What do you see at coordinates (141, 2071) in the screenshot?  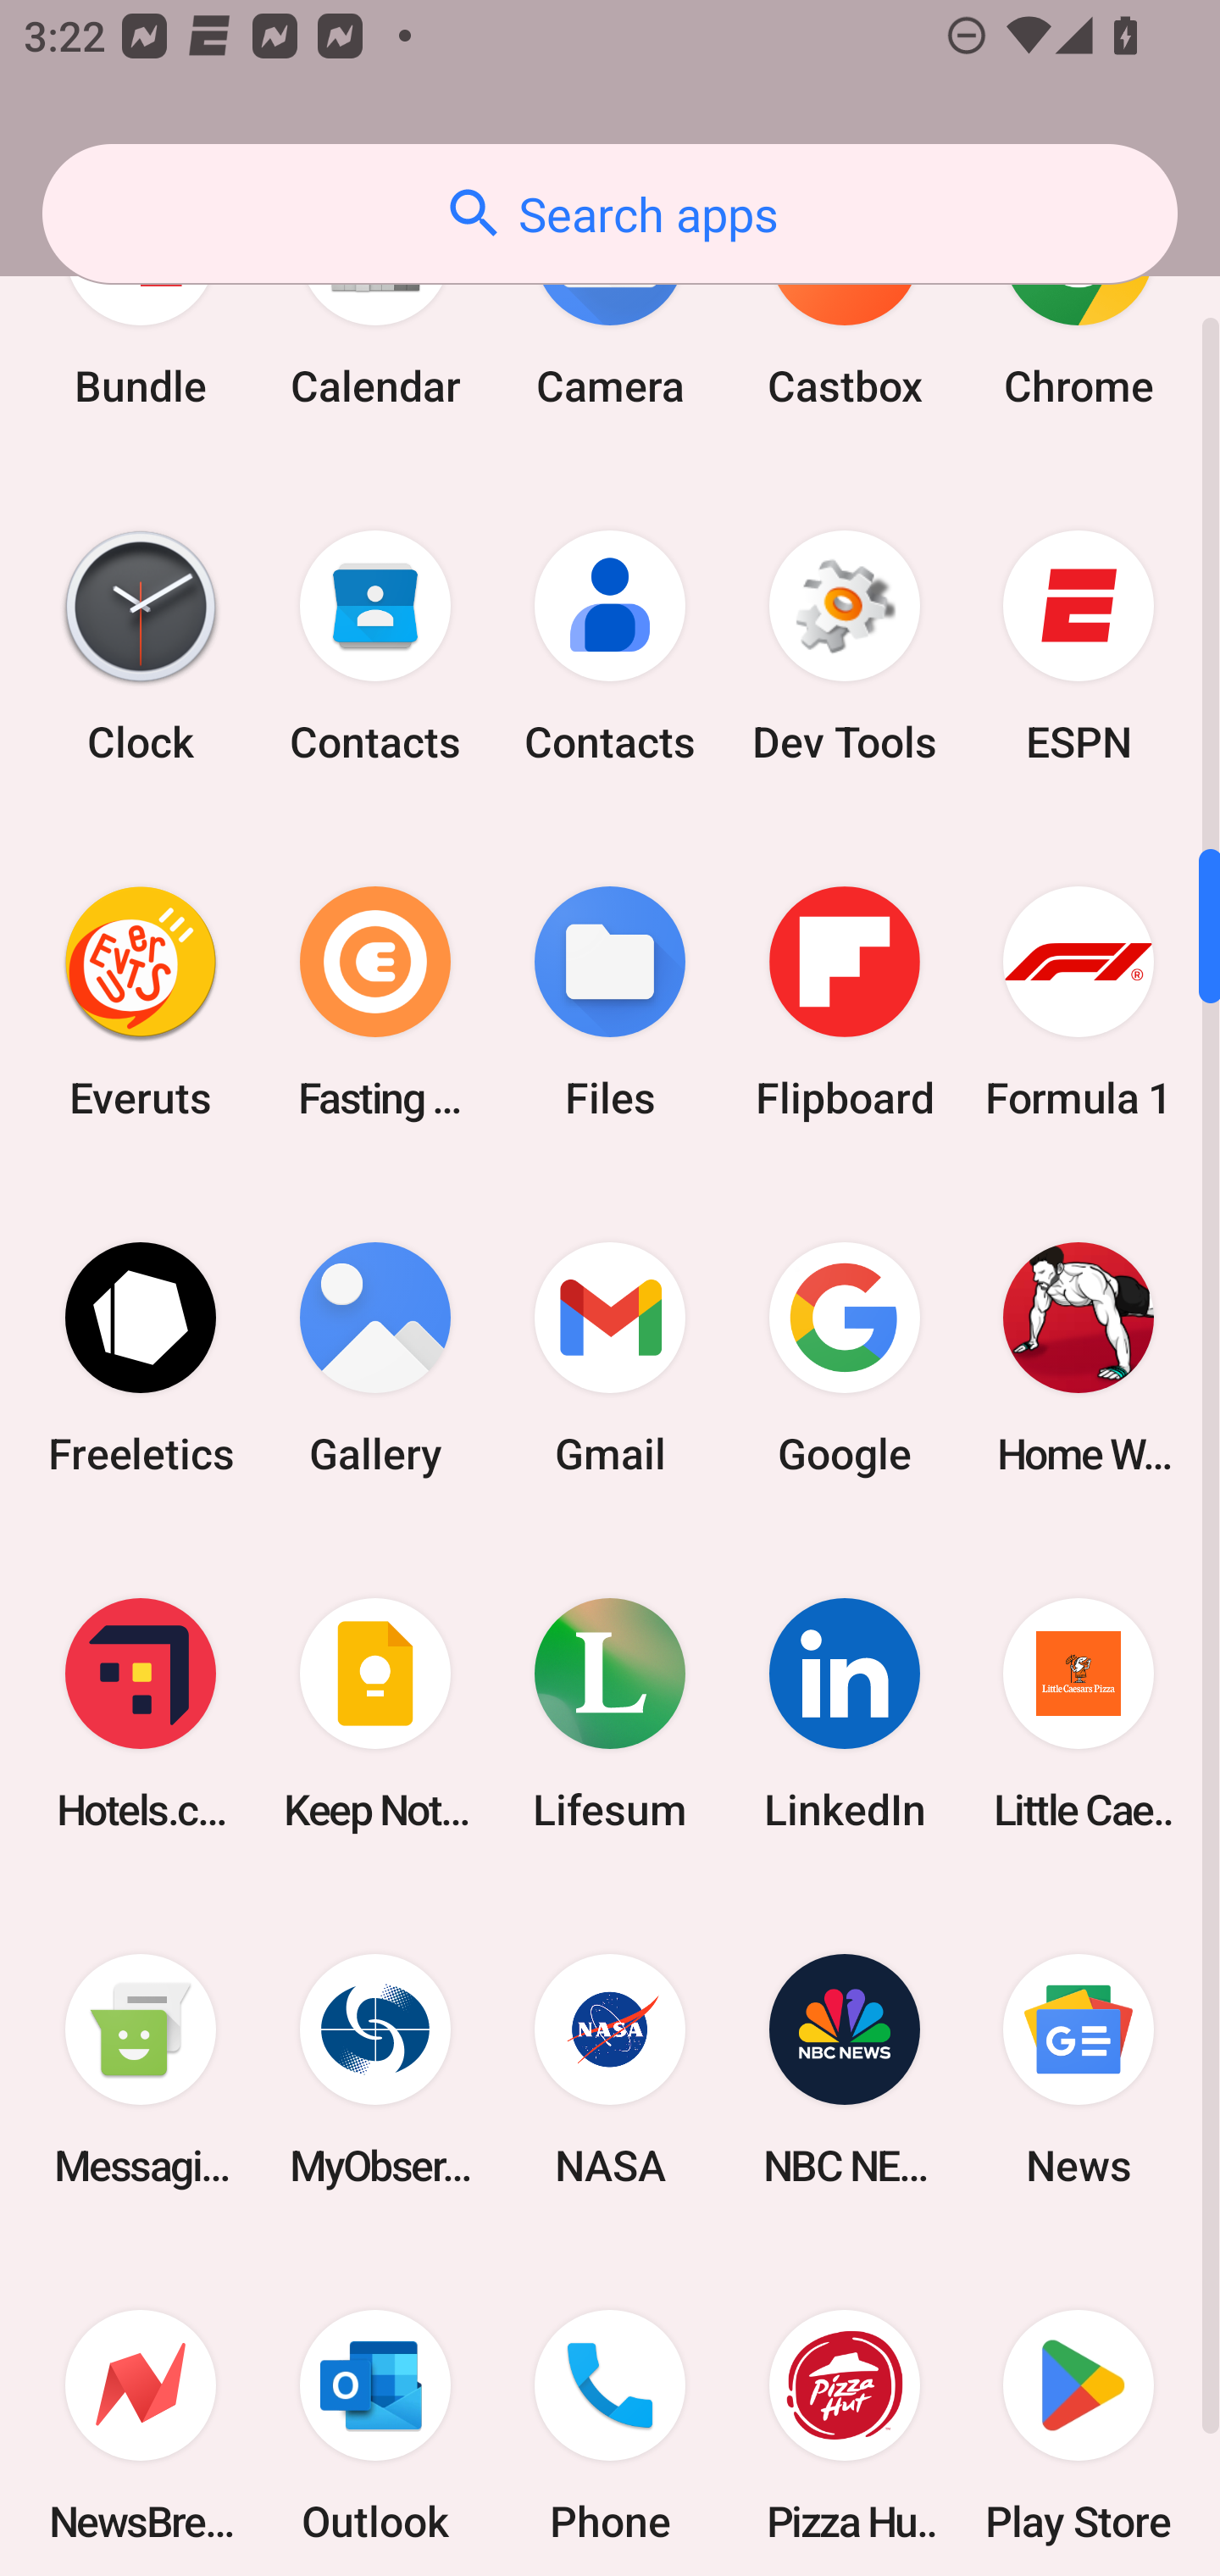 I see `Messaging` at bounding box center [141, 2071].